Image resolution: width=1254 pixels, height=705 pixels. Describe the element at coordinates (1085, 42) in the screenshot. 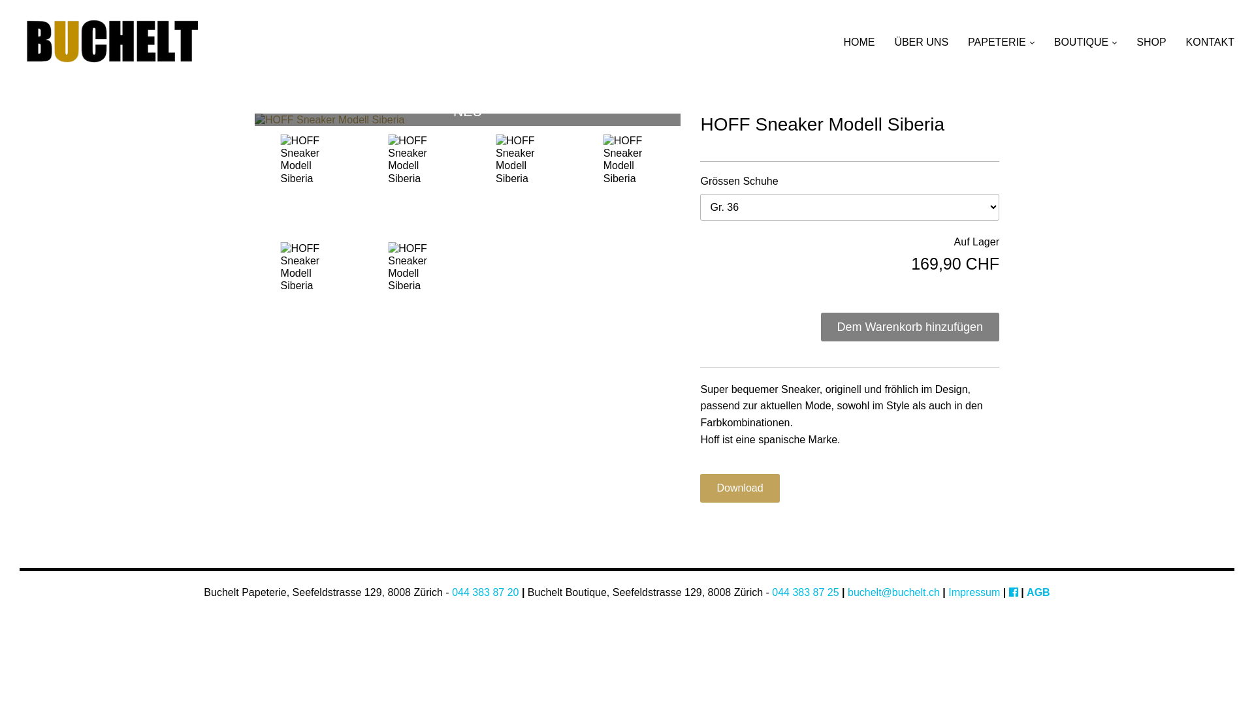

I see `BOUTIQUE` at that location.